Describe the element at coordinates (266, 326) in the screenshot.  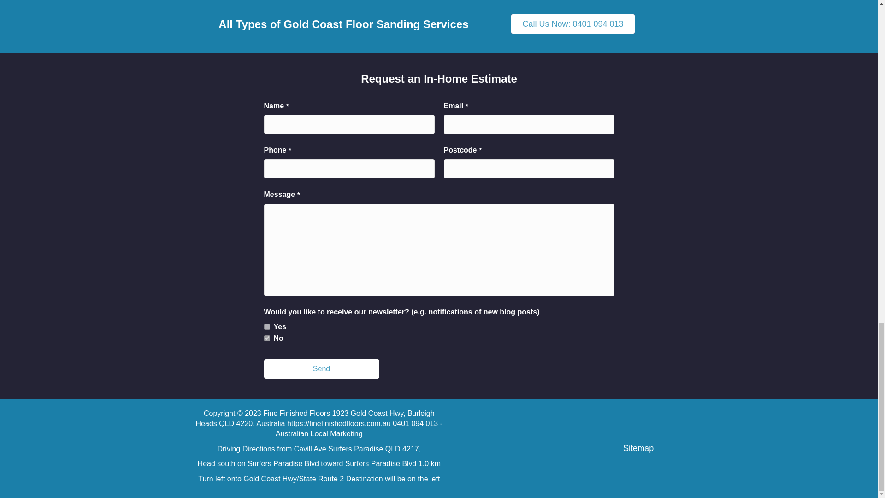
I see `Yes` at that location.